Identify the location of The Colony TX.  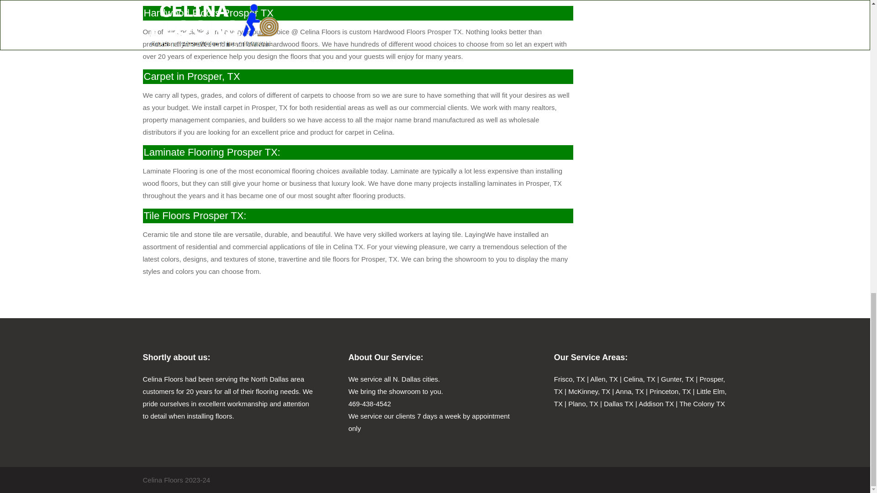
(702, 404).